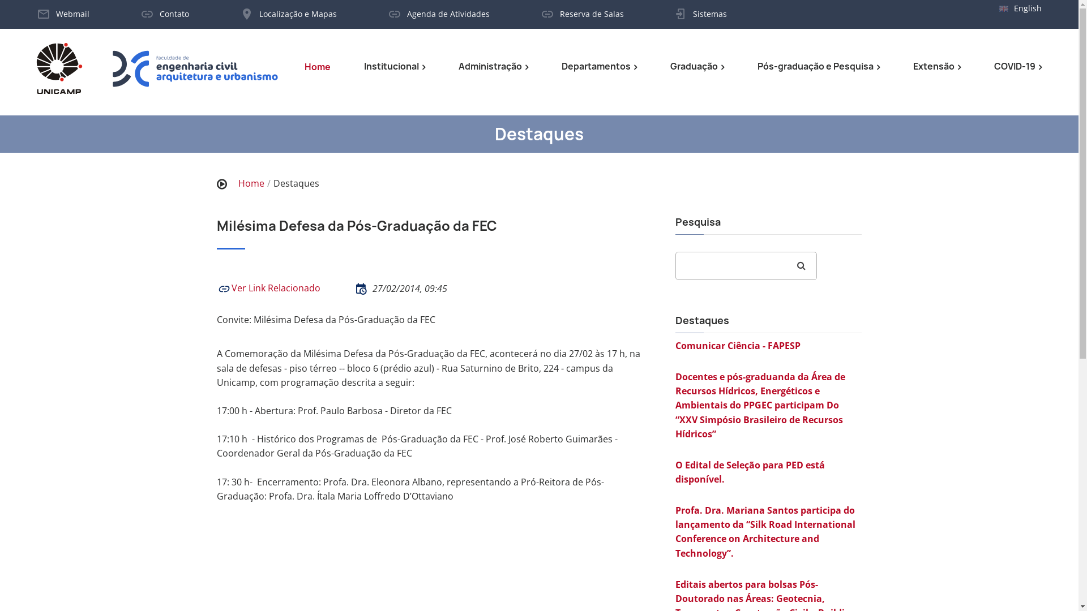 The width and height of the screenshot is (1087, 611). What do you see at coordinates (1028, 8) in the screenshot?
I see `English` at bounding box center [1028, 8].